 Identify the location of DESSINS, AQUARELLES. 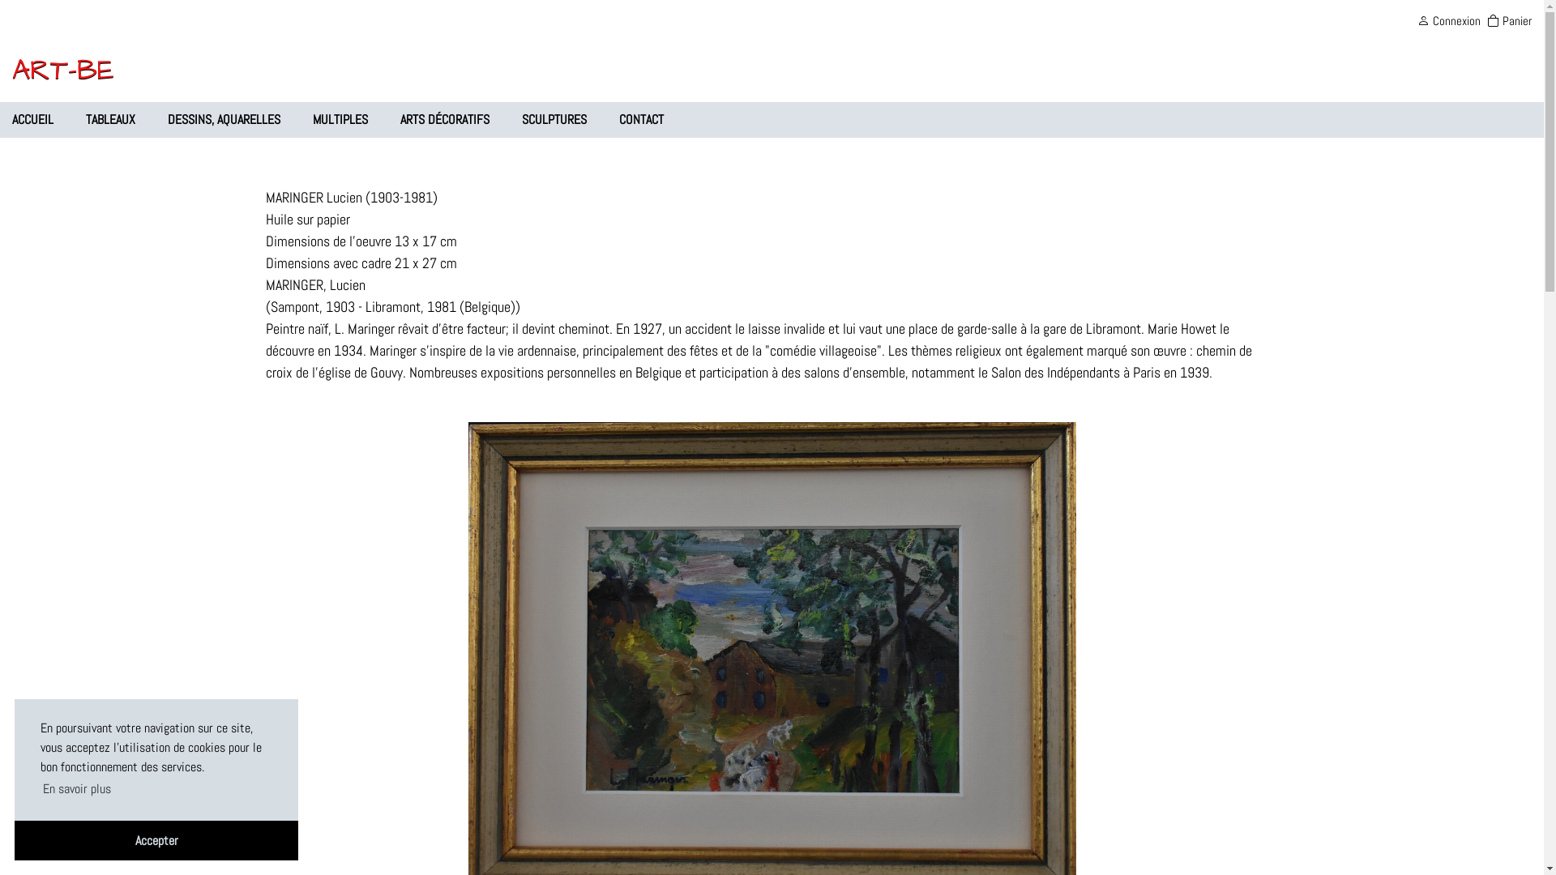
(224, 120).